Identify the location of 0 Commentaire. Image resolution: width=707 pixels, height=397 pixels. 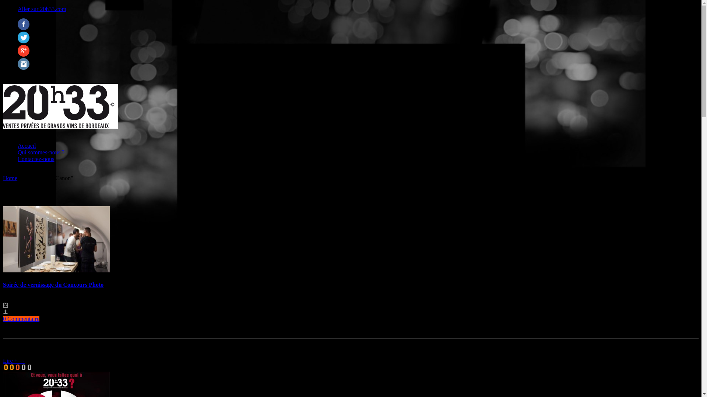
(21, 319).